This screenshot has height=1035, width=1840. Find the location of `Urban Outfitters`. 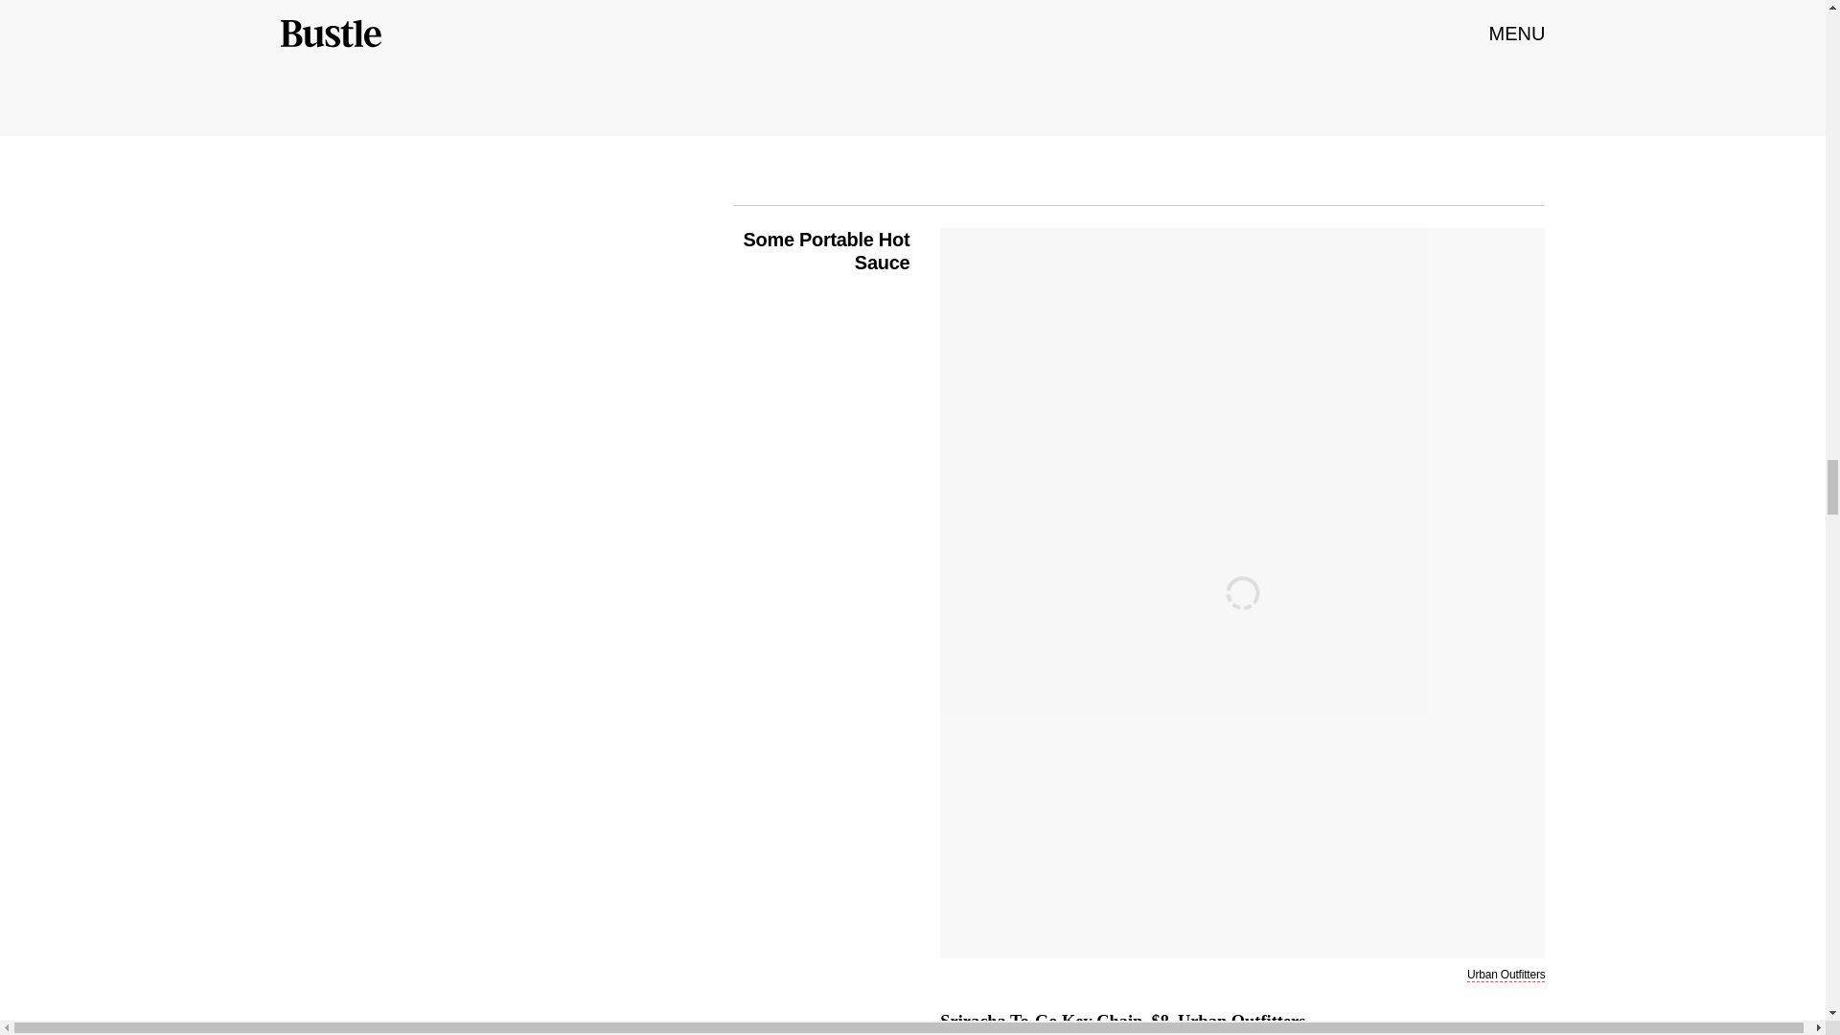

Urban Outfitters is located at coordinates (1506, 974).